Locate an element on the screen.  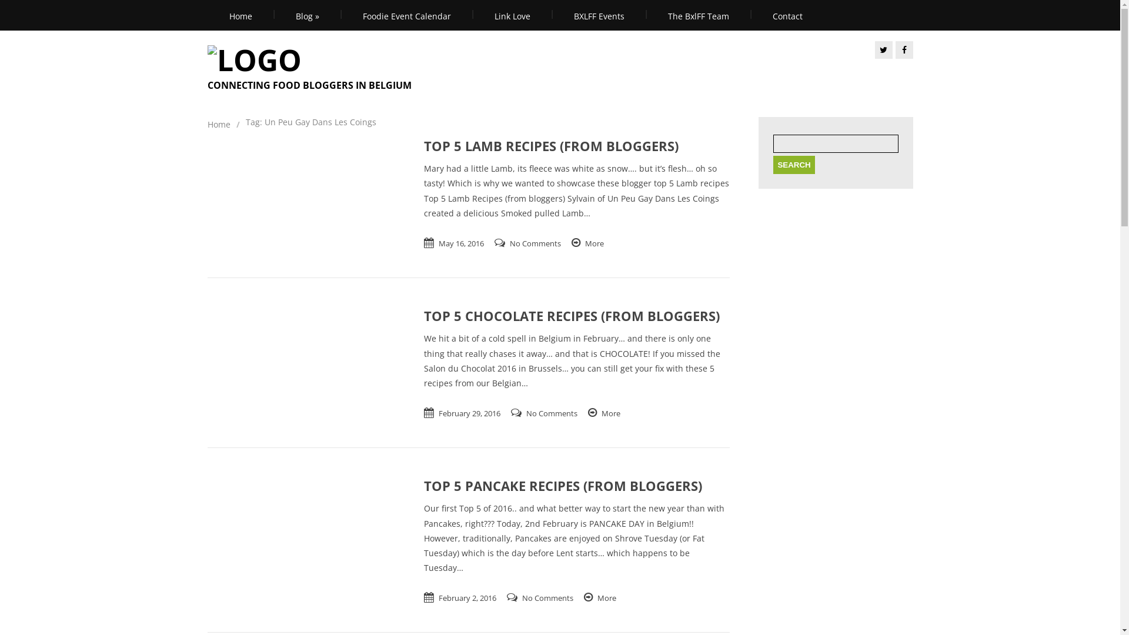
TOP 5 PANCAKE RECIPES (FROM BLOGGERS) is located at coordinates (560, 489).